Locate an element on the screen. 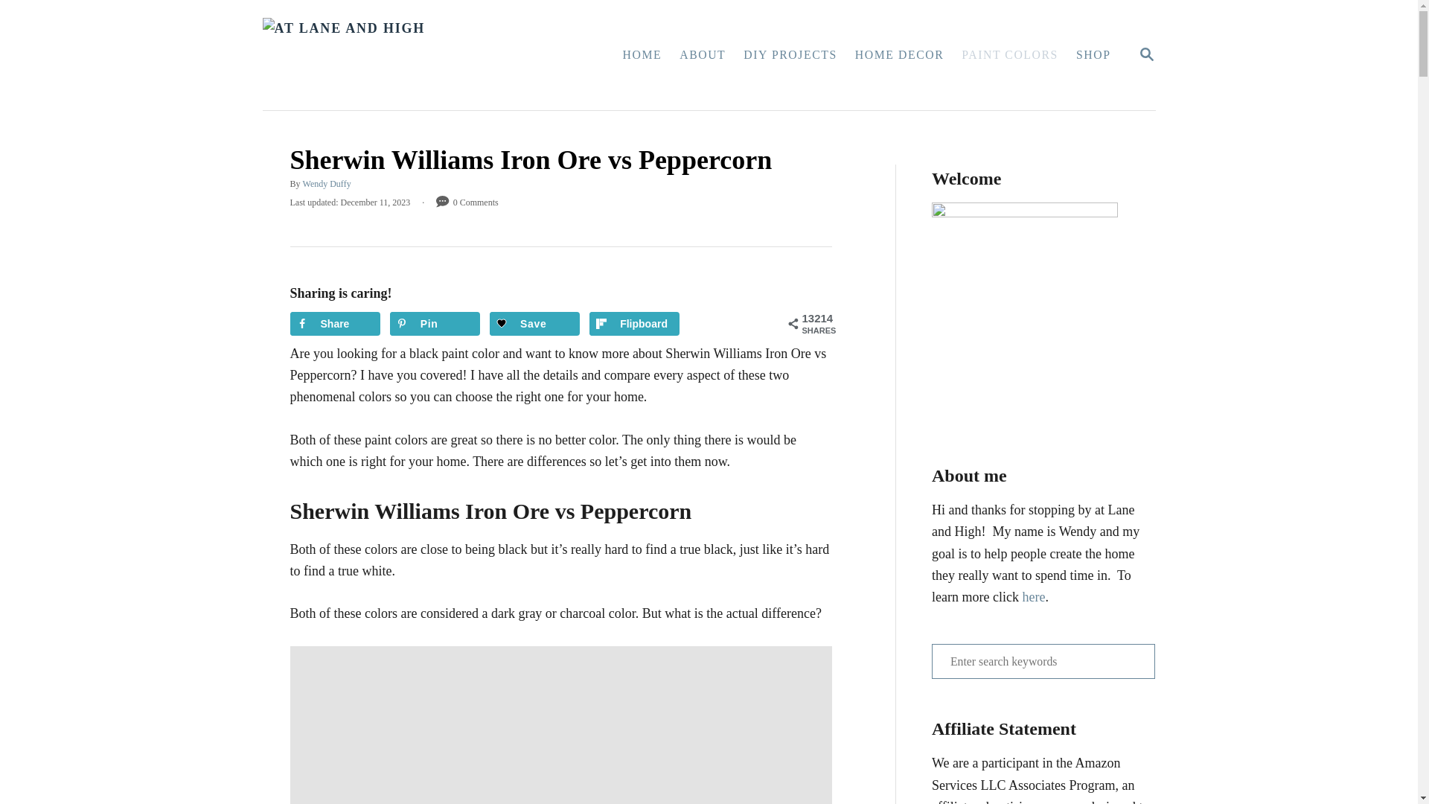 This screenshot has height=804, width=1429. MAGNIFYING GLASS is located at coordinates (1146, 54).